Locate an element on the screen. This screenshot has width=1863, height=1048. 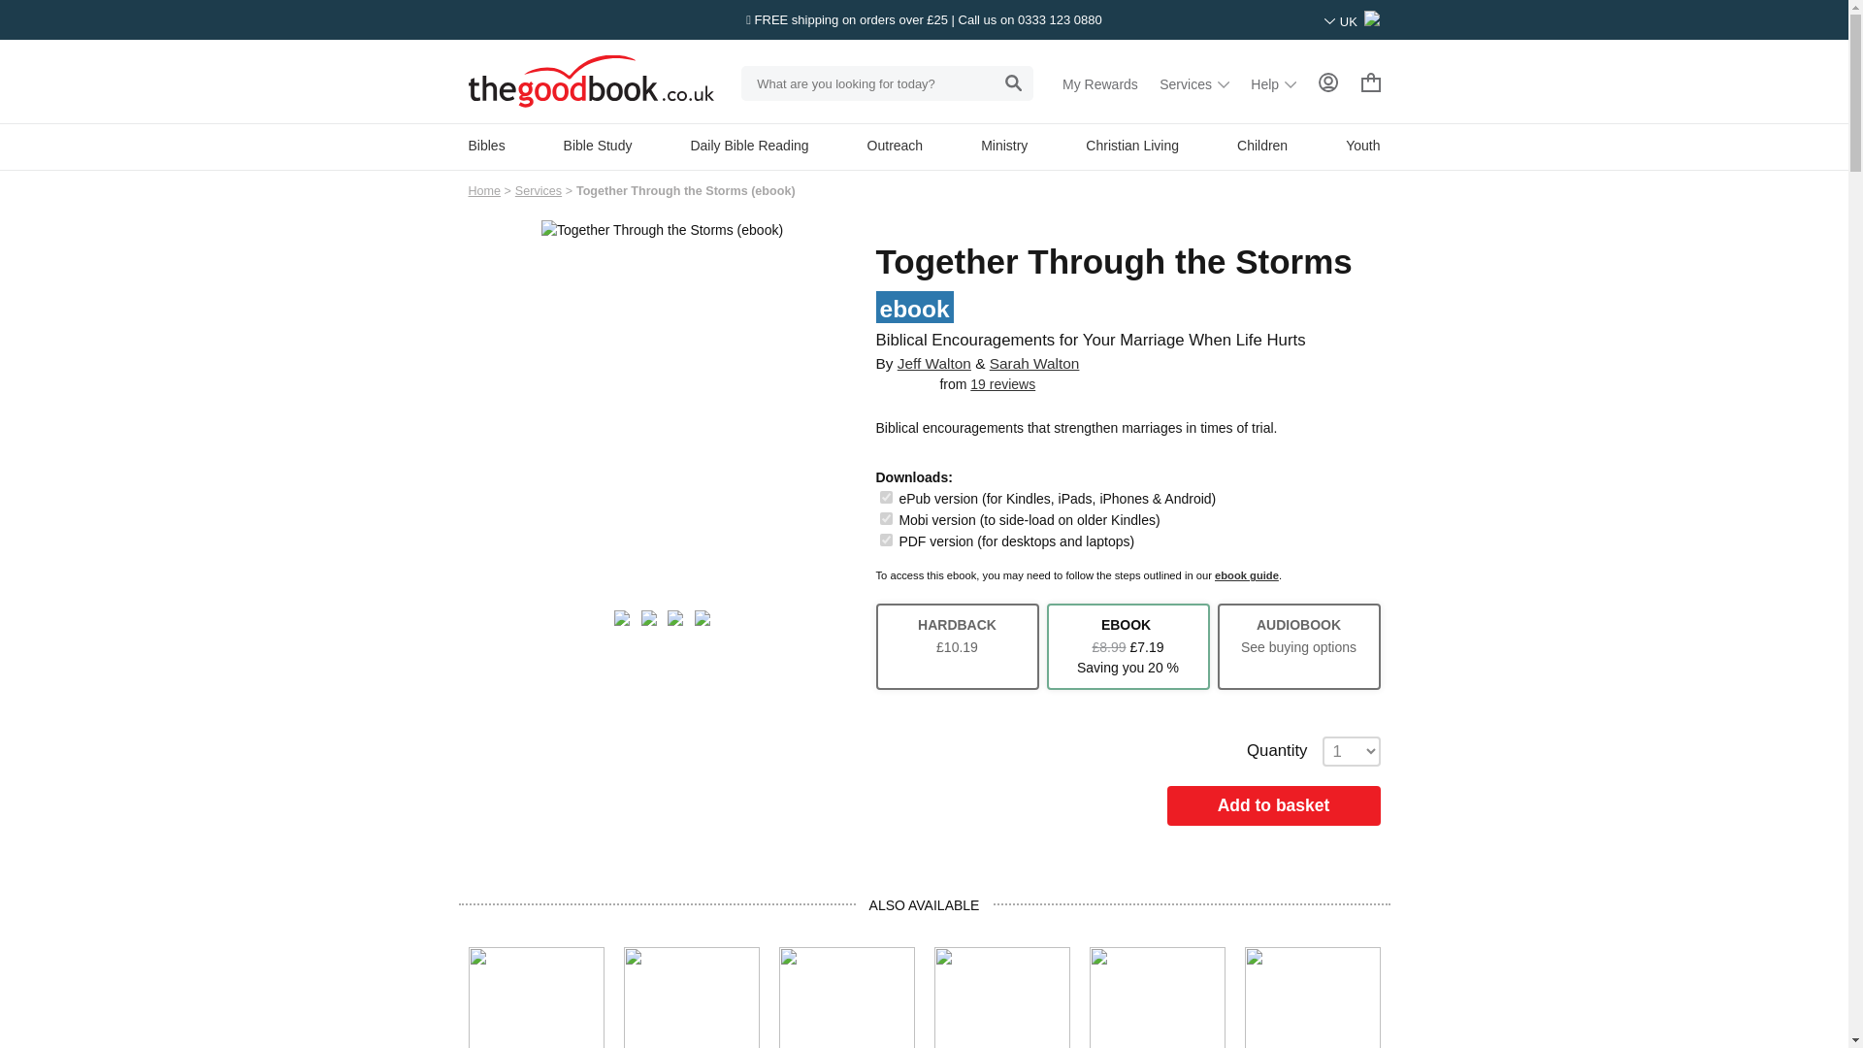
Help is located at coordinates (1273, 83).